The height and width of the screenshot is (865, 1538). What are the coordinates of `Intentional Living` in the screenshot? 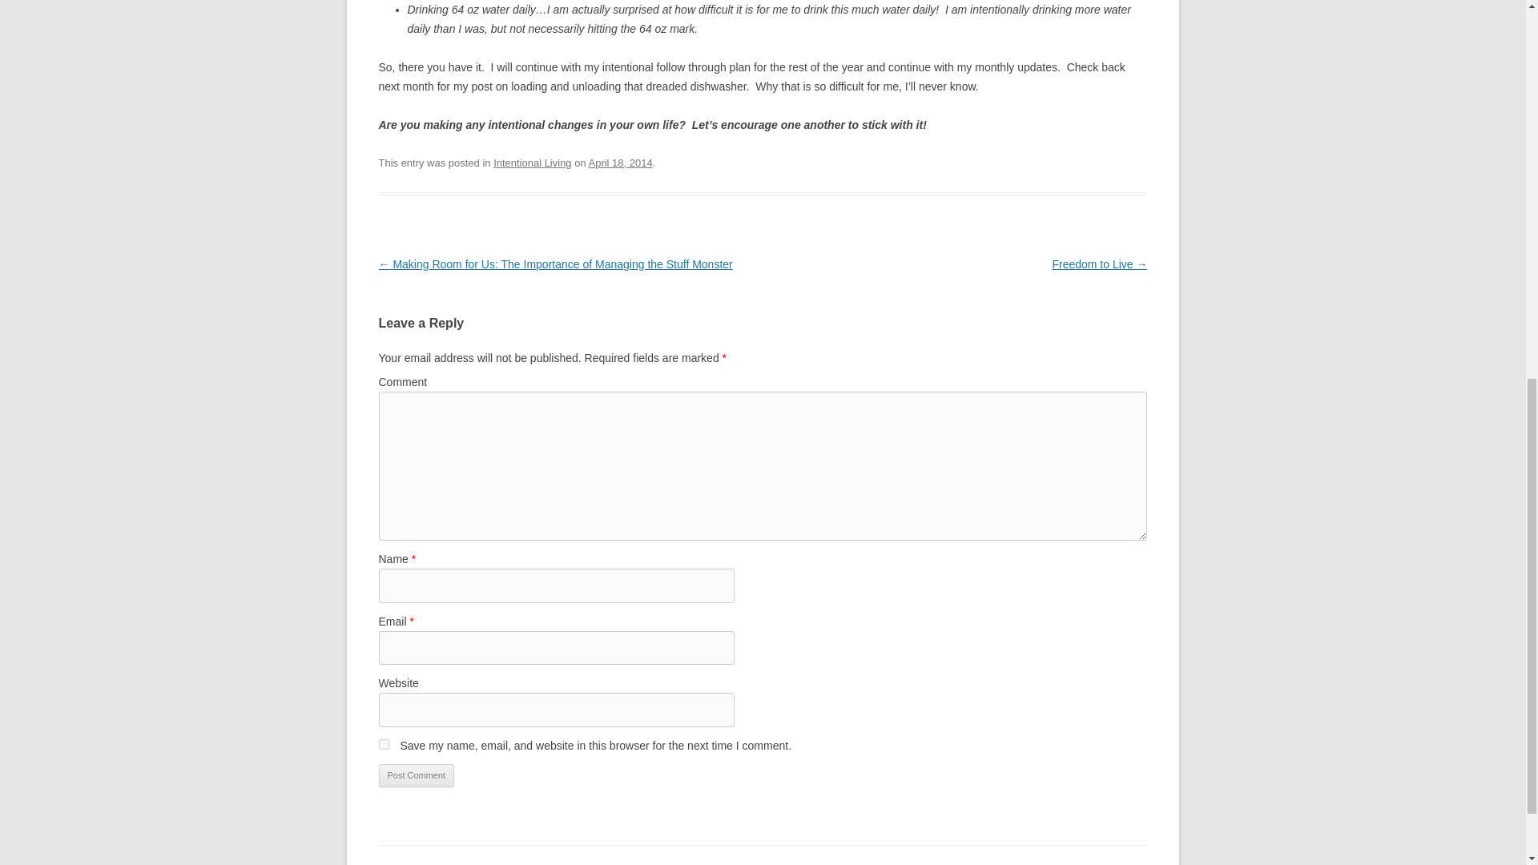 It's located at (532, 162).